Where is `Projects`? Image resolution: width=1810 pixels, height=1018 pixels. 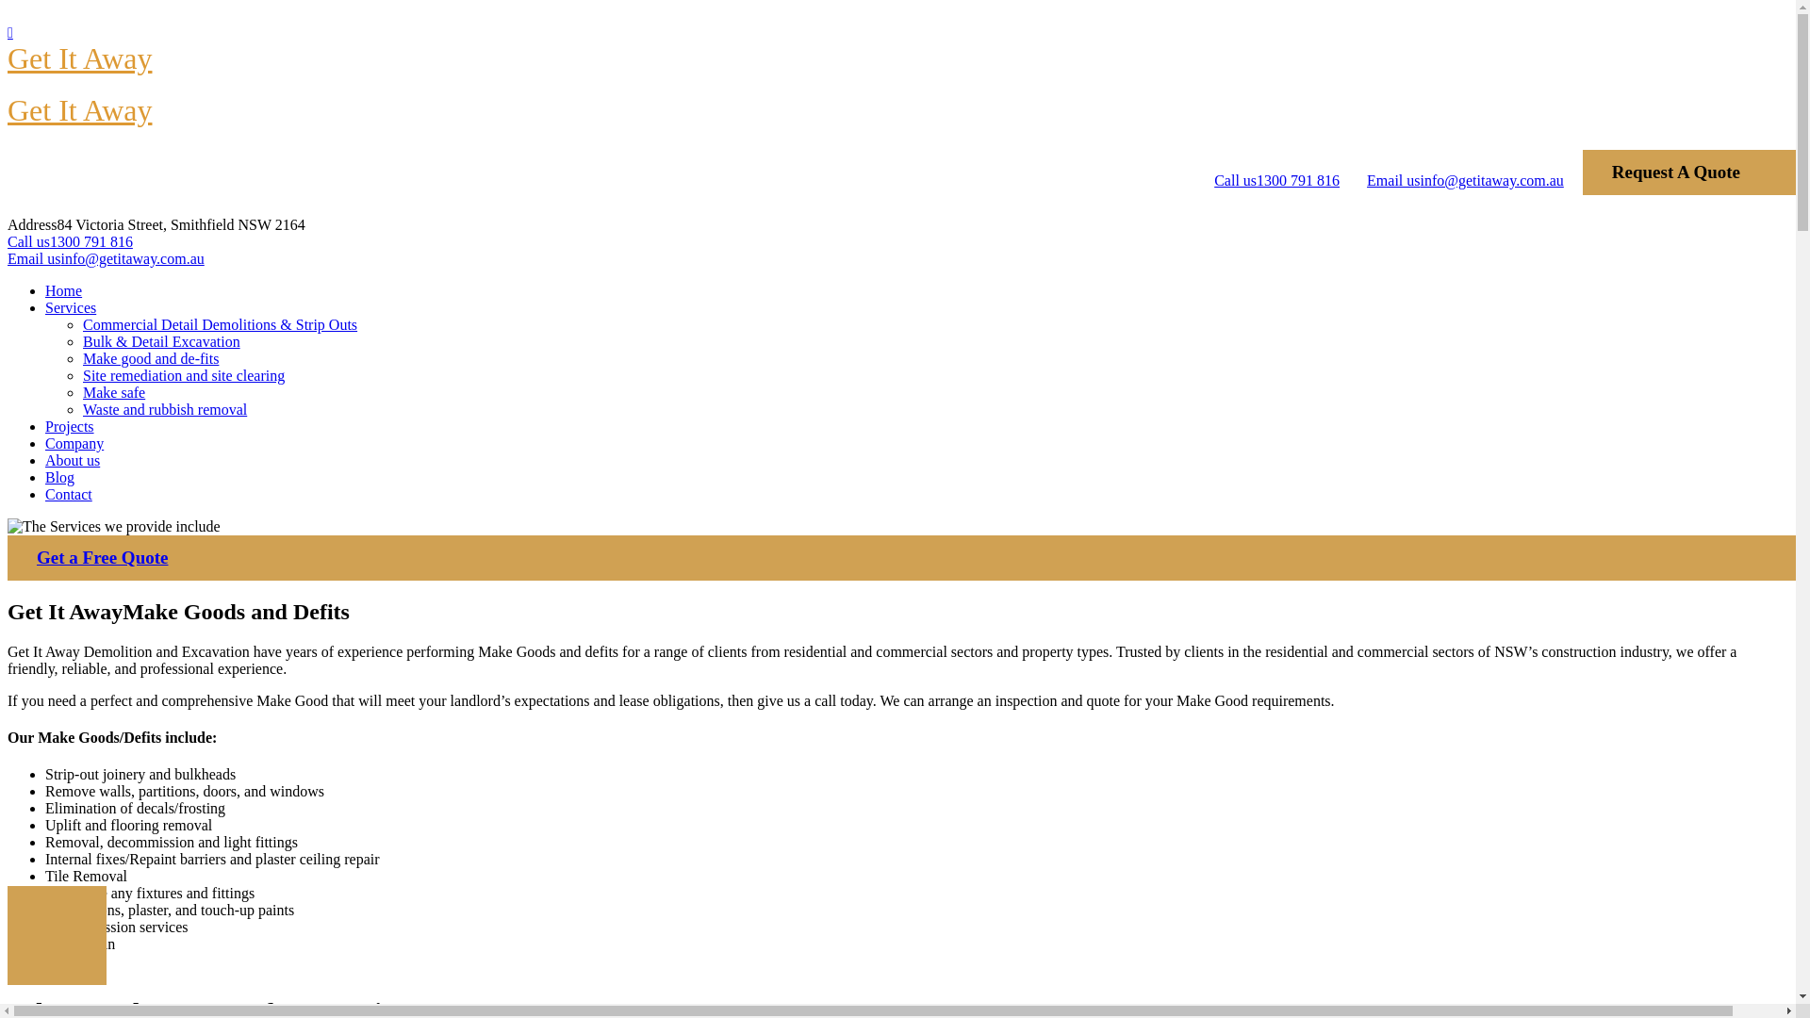 Projects is located at coordinates (70, 426).